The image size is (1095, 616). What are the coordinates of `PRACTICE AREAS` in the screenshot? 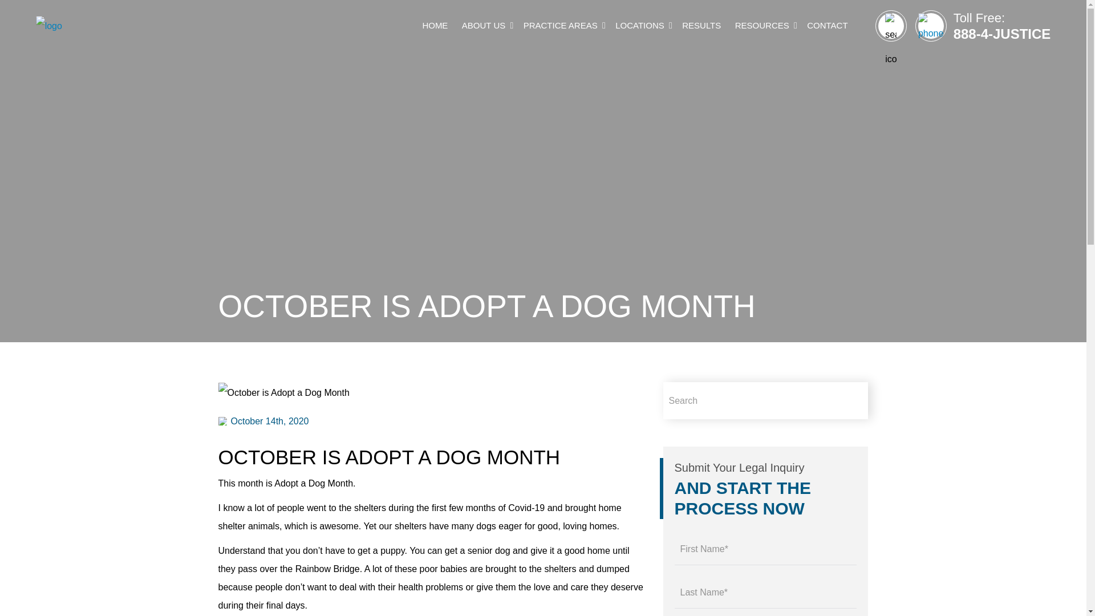 It's located at (562, 25).